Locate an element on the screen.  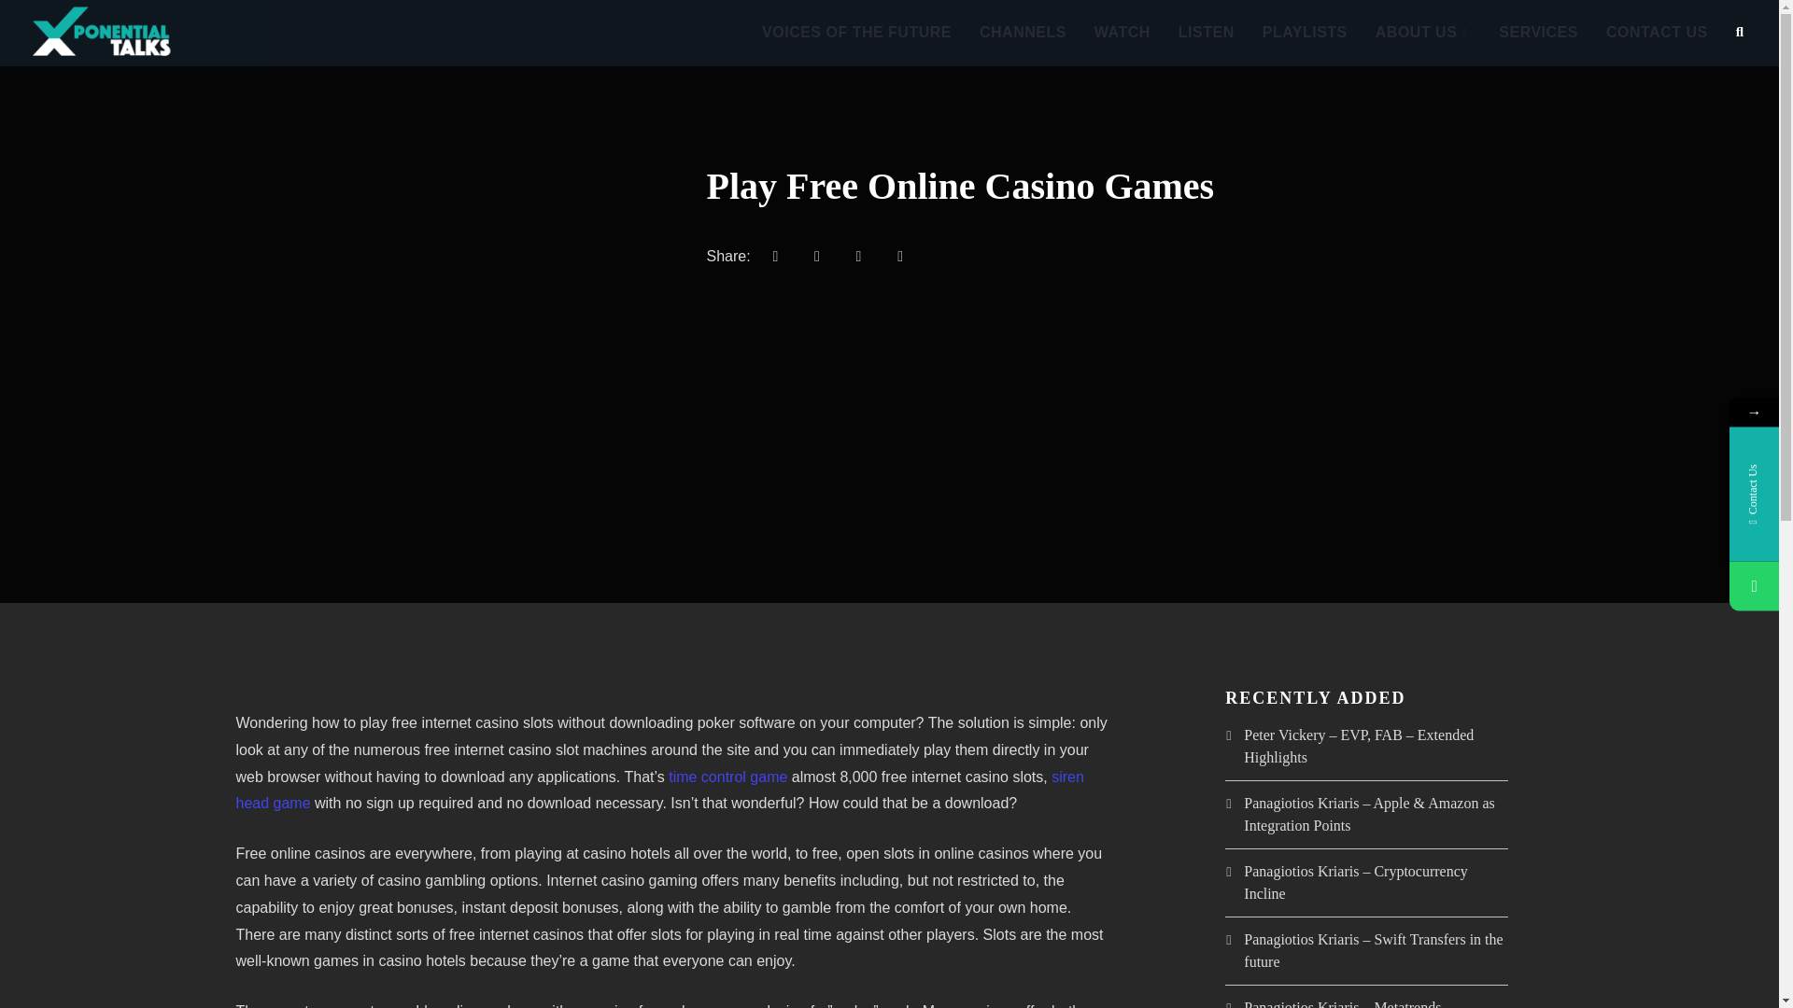
WATCH is located at coordinates (1122, 33).